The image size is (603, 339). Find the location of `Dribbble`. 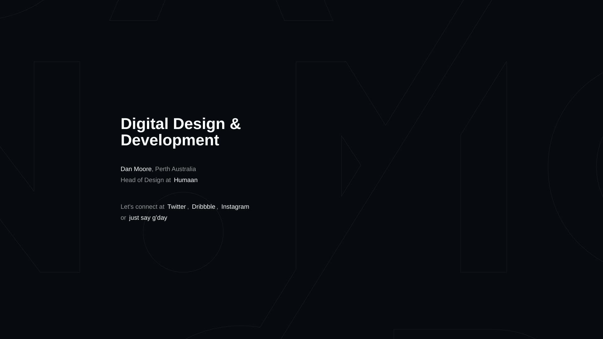

Dribbble is located at coordinates (204, 207).